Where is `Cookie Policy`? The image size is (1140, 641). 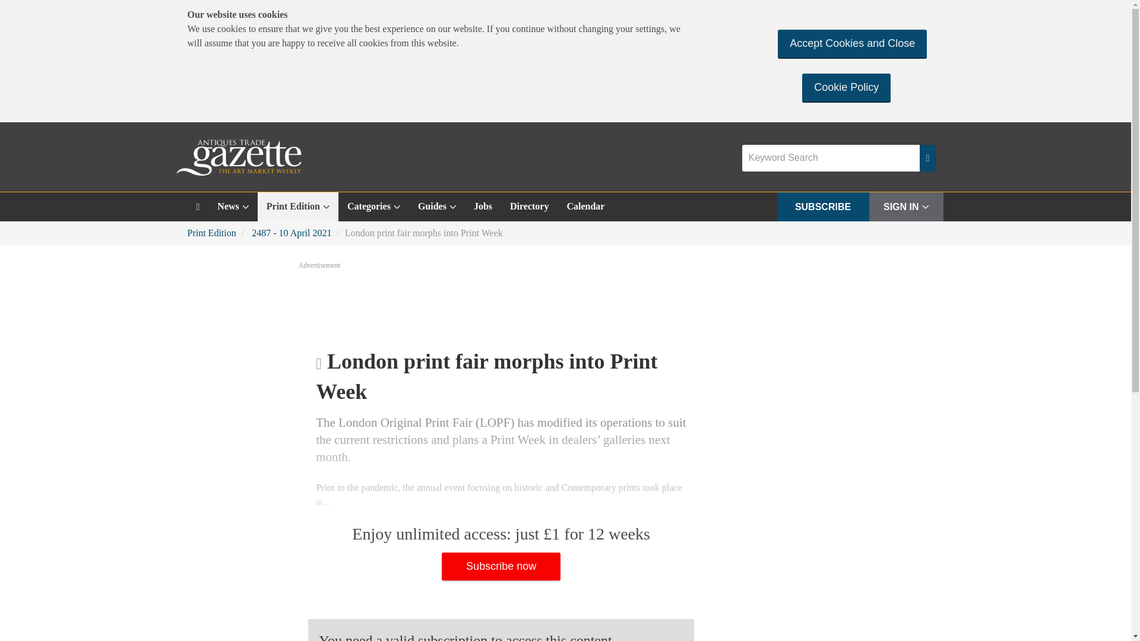
Cookie Policy is located at coordinates (846, 87).